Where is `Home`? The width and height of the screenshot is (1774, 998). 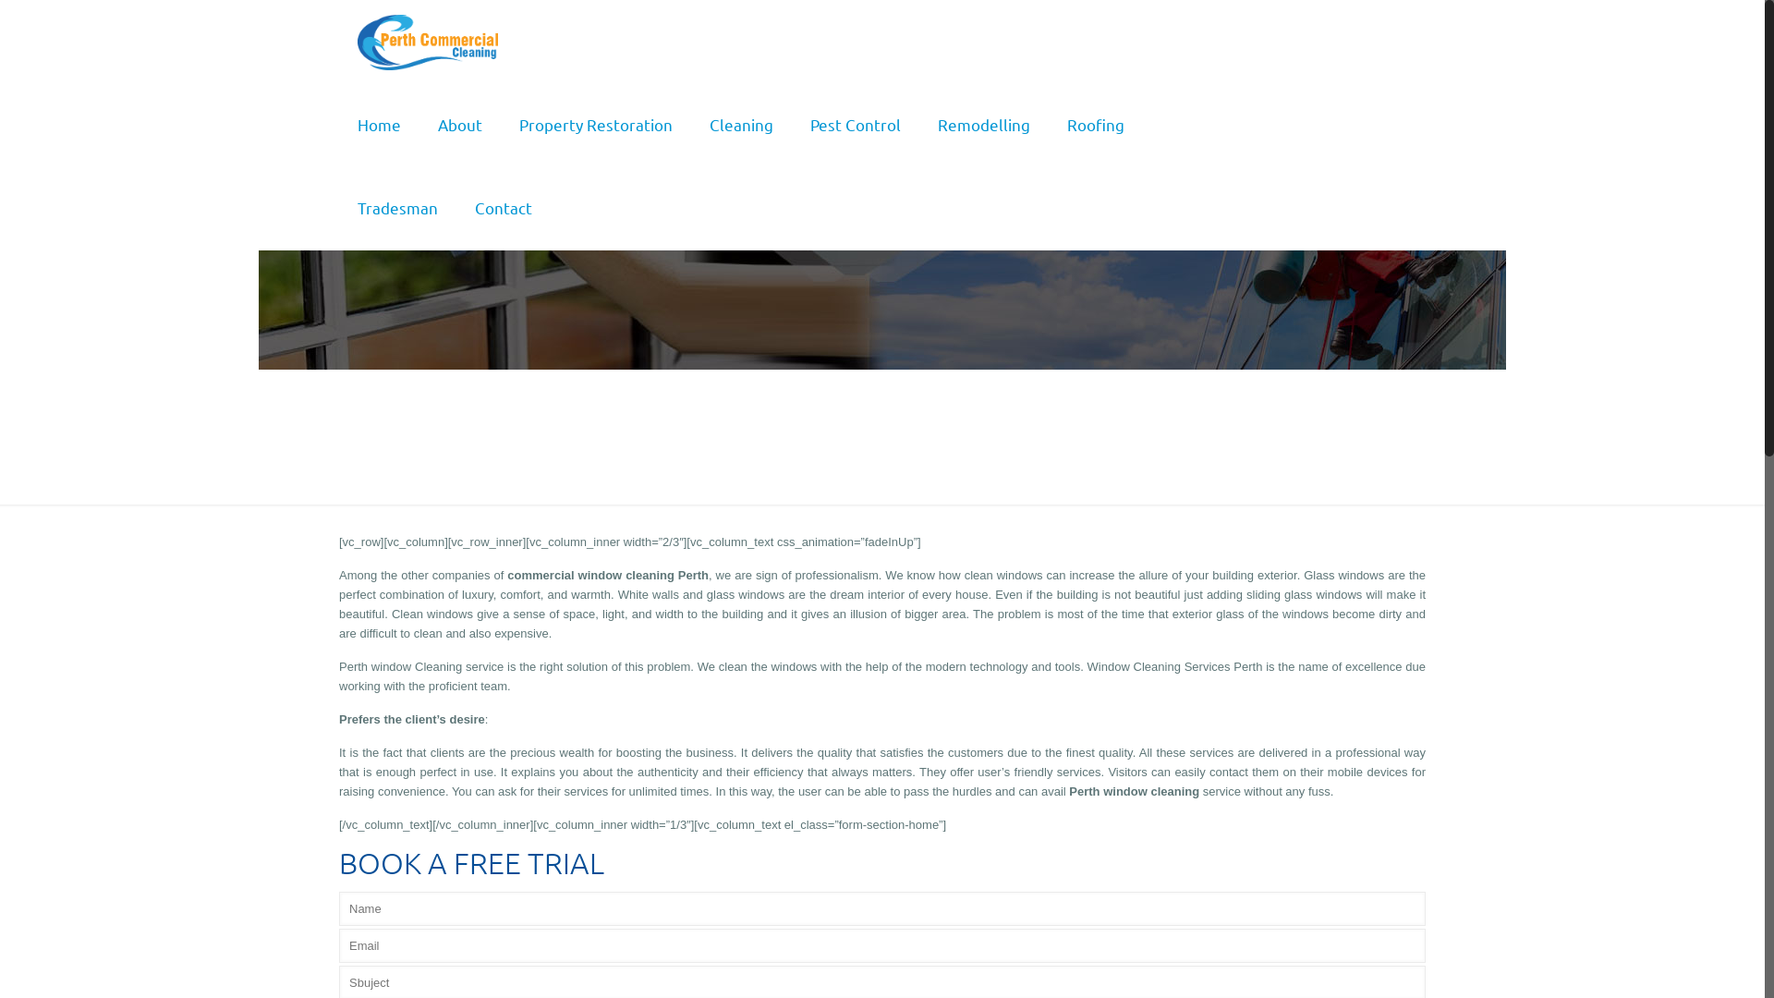
Home is located at coordinates (379, 125).